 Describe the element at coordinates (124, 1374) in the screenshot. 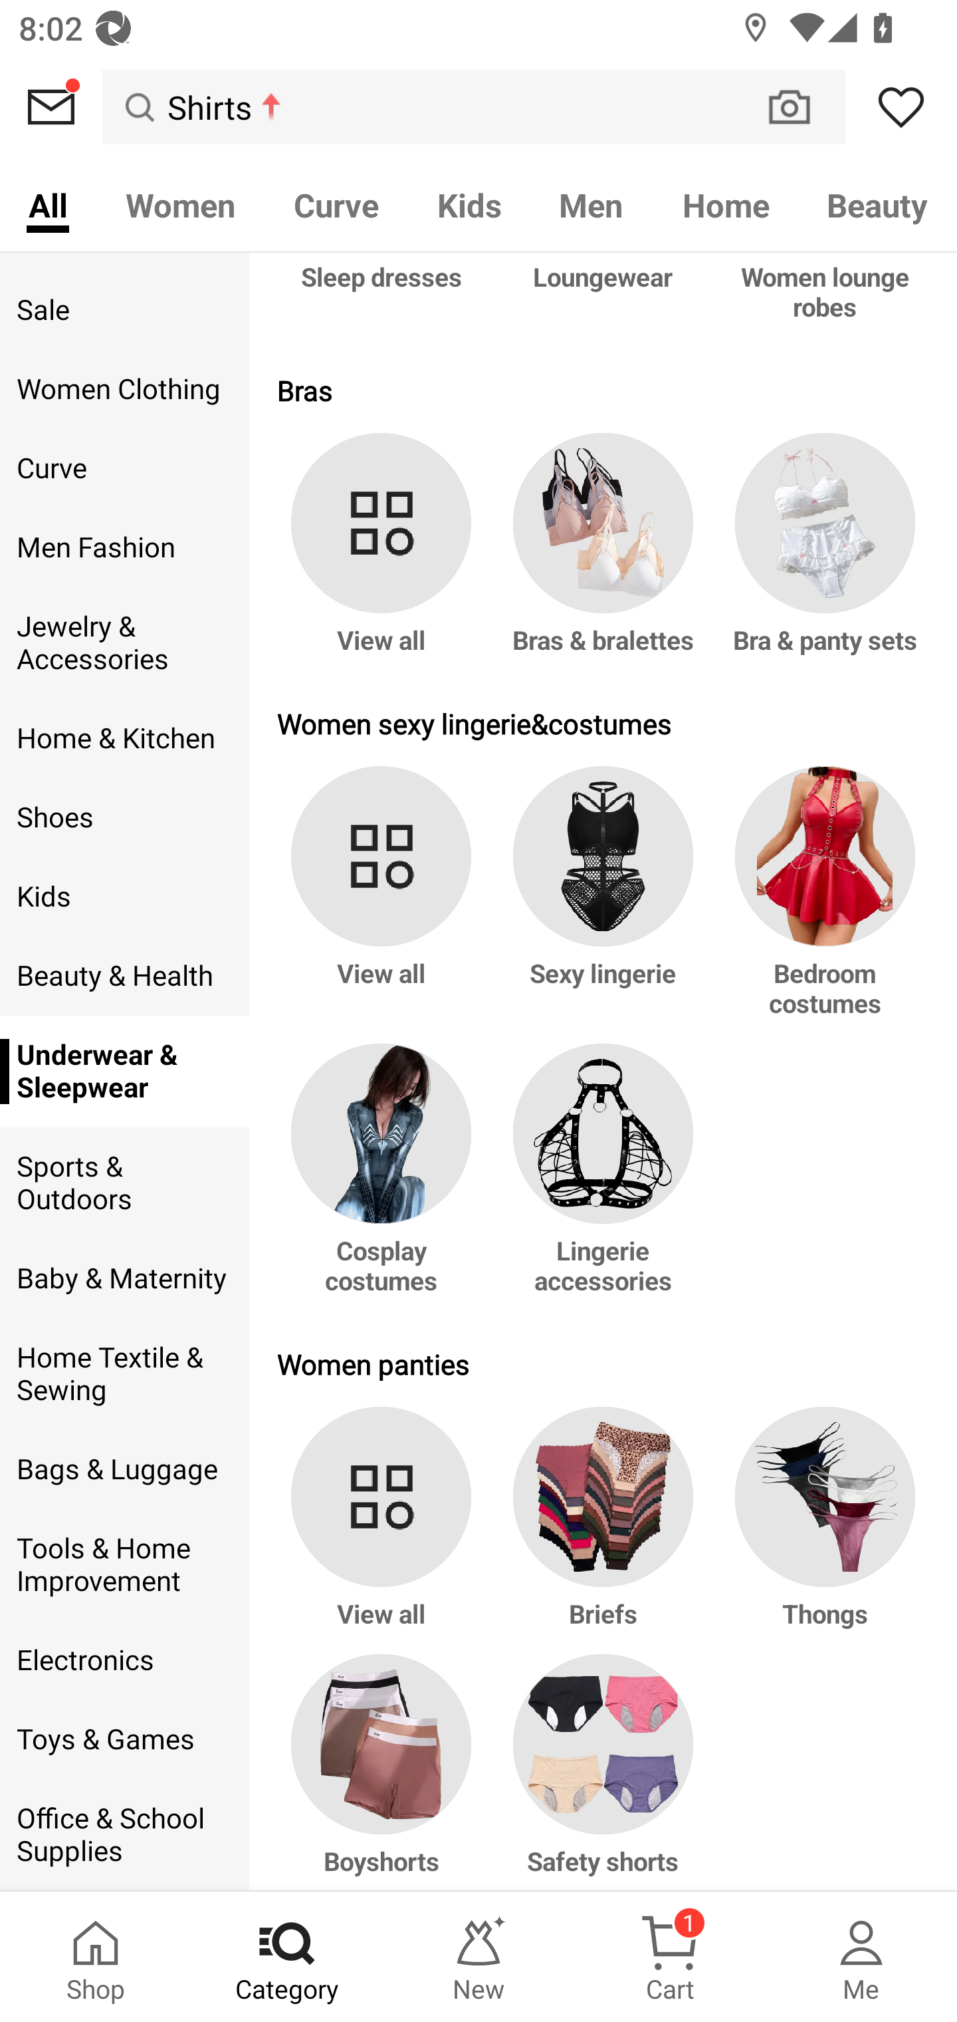

I see `Home Textile & Sewing` at that location.